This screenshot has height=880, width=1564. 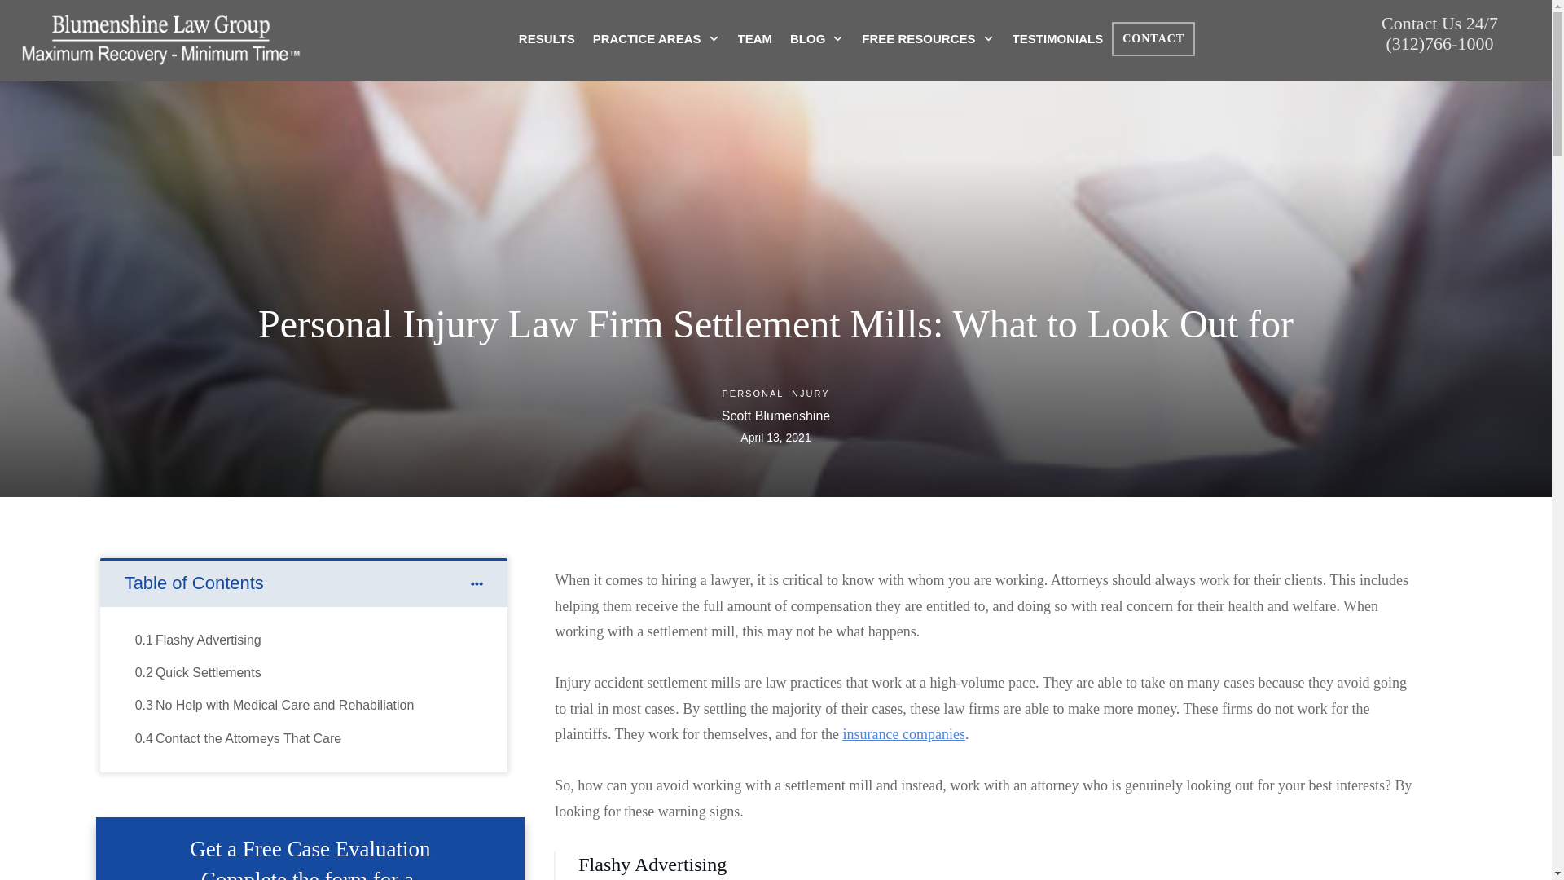 I want to click on FREE RESOURCES, so click(x=927, y=39).